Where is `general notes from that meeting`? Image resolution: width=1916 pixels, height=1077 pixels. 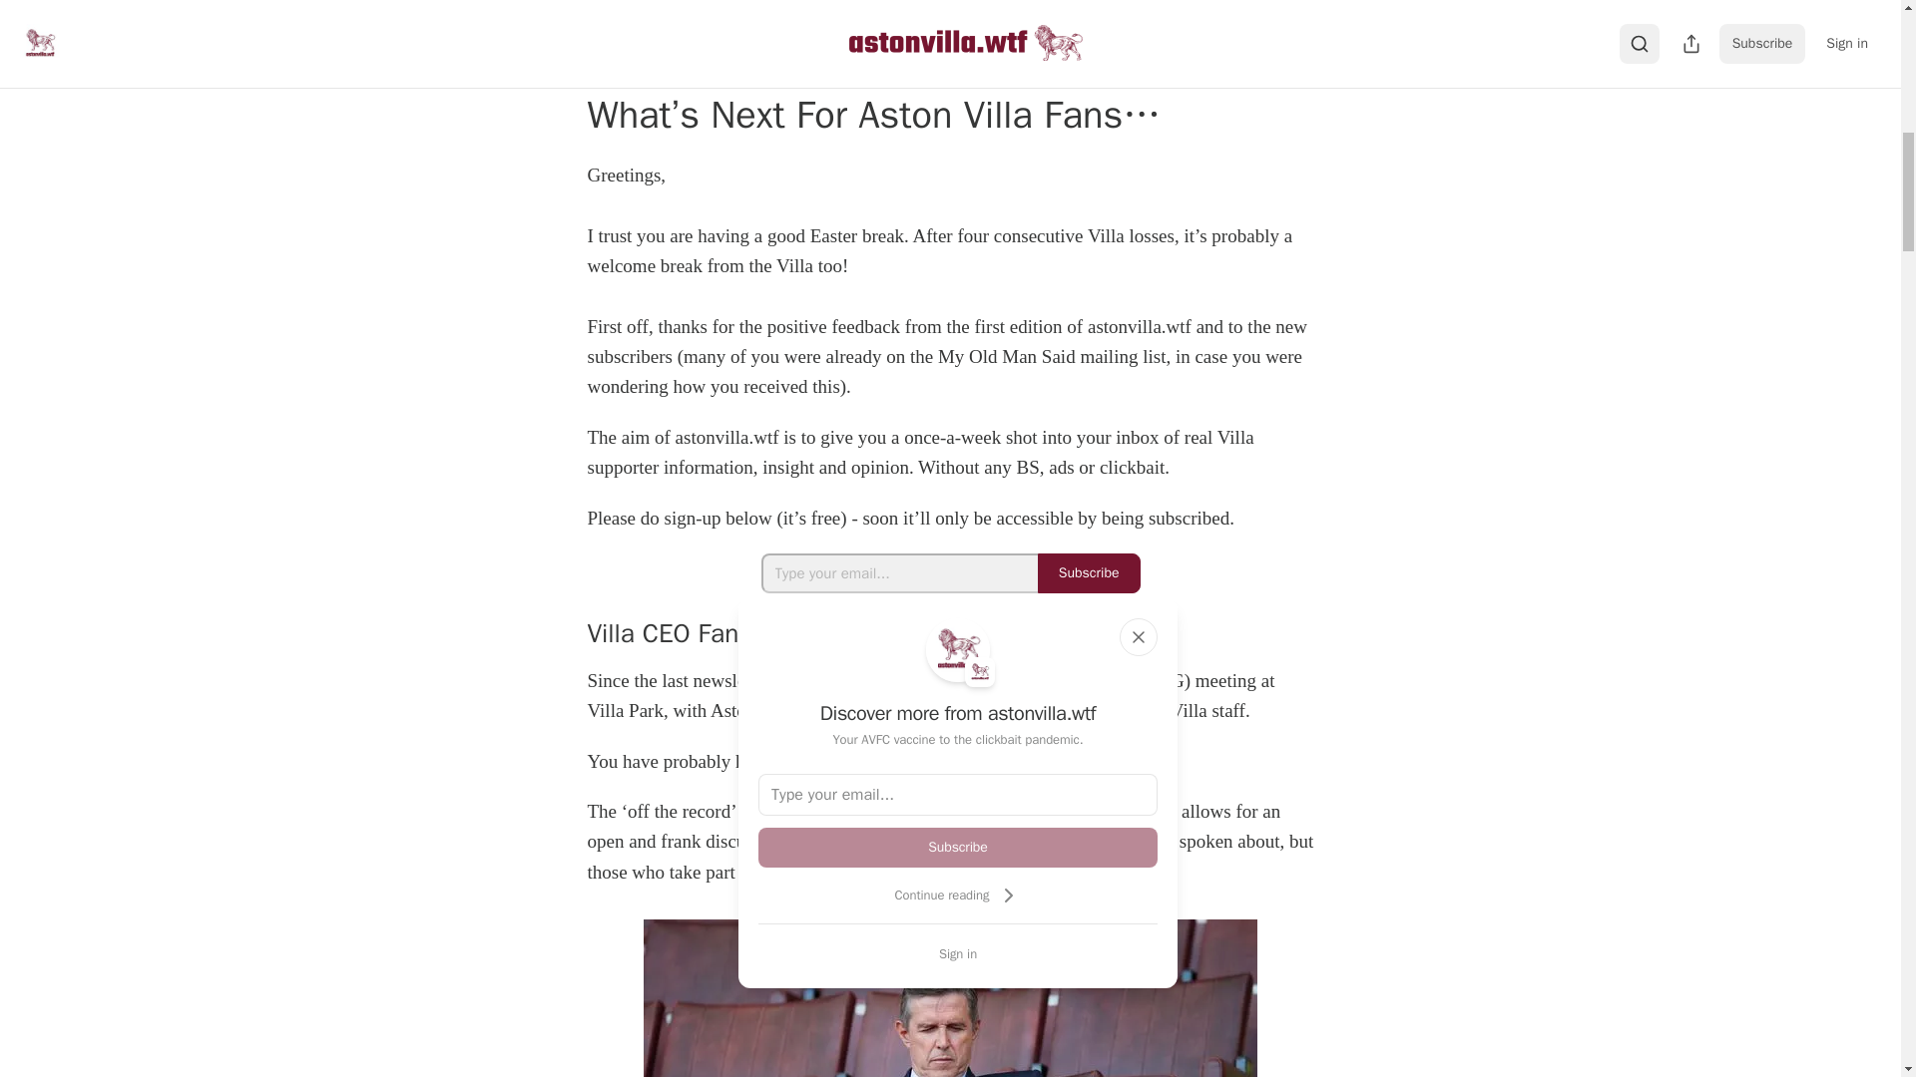
general notes from that meeting is located at coordinates (1032, 761).